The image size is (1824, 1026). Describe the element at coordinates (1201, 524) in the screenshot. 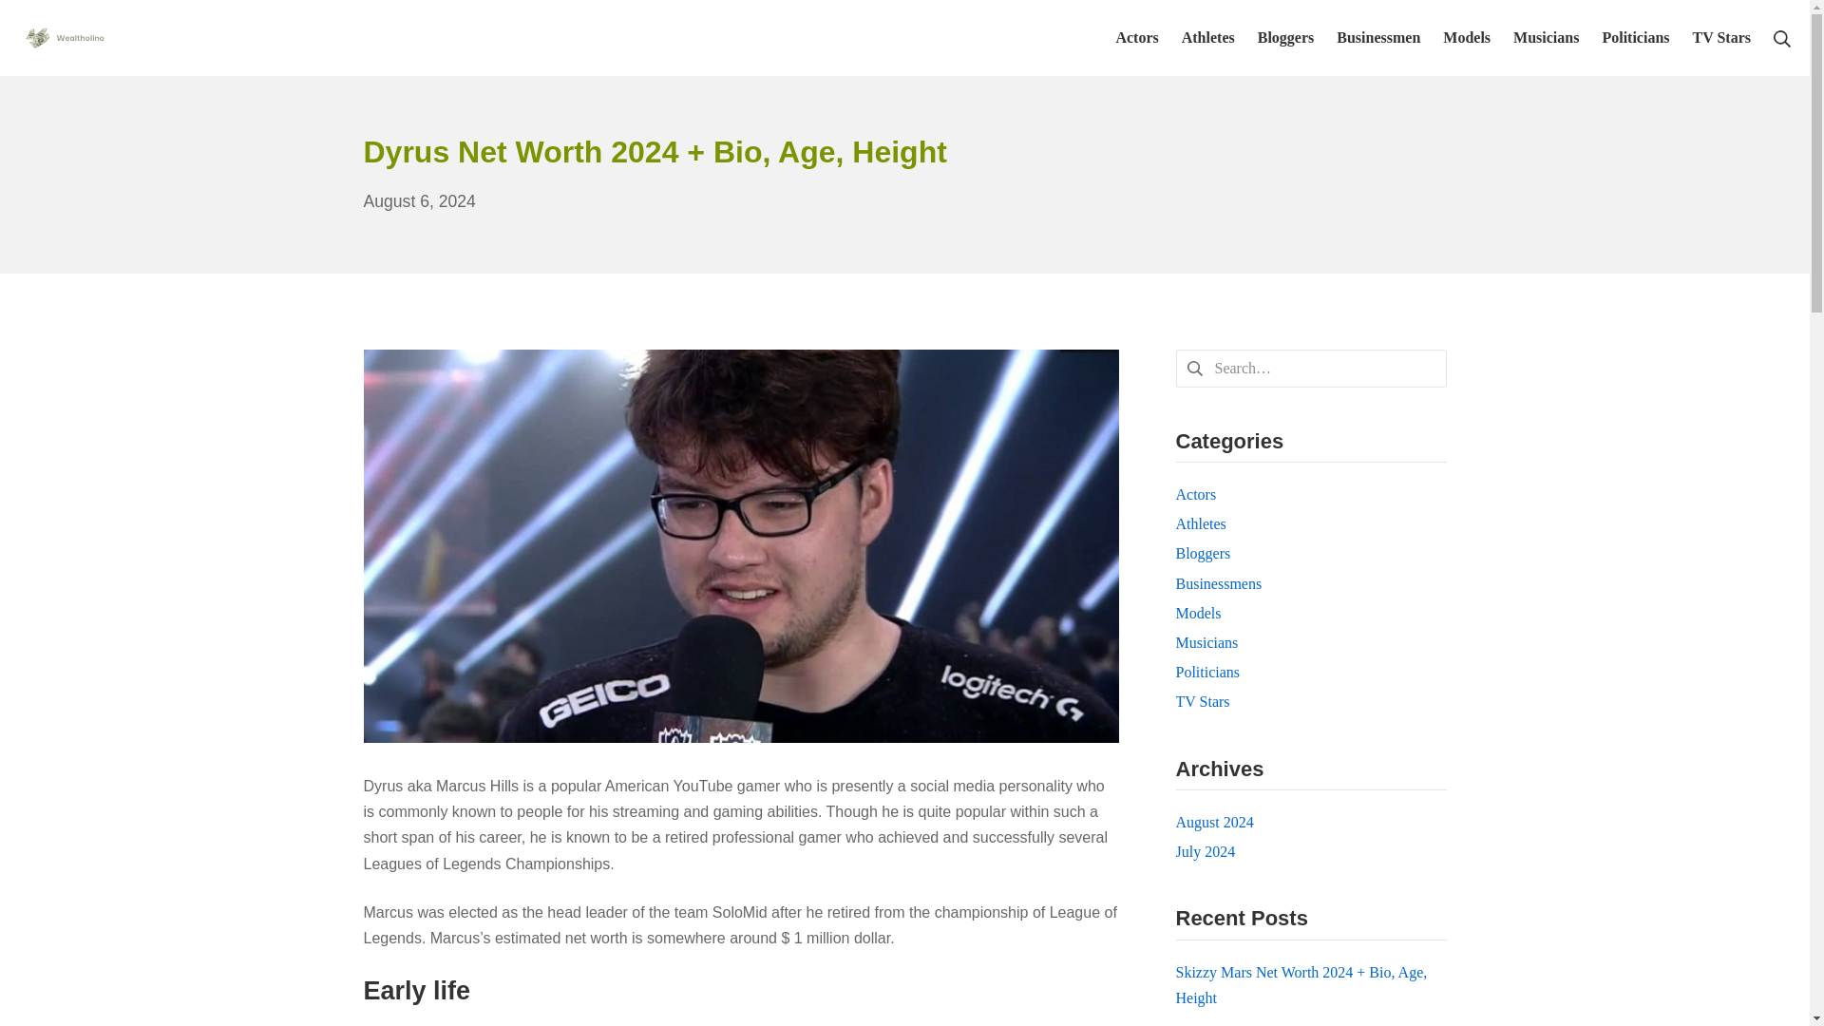

I see `Athletes` at that location.